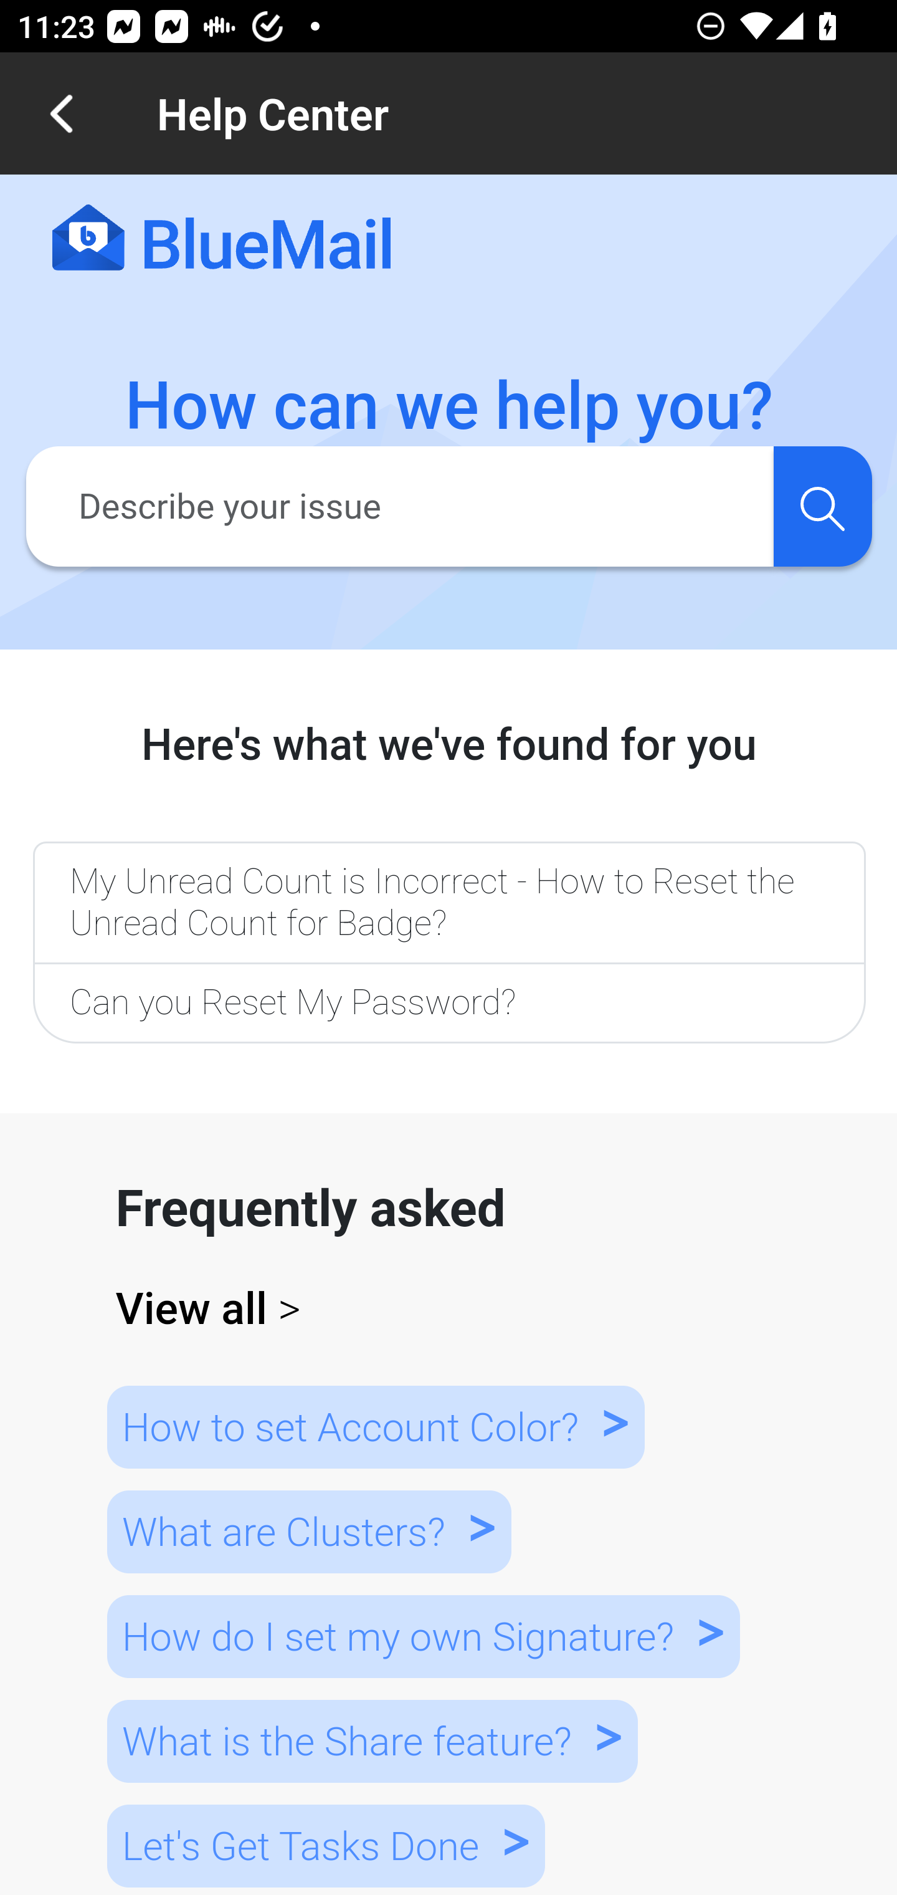 This screenshot has width=897, height=1895. I want to click on Can you Reset My Password?, so click(448, 1004).